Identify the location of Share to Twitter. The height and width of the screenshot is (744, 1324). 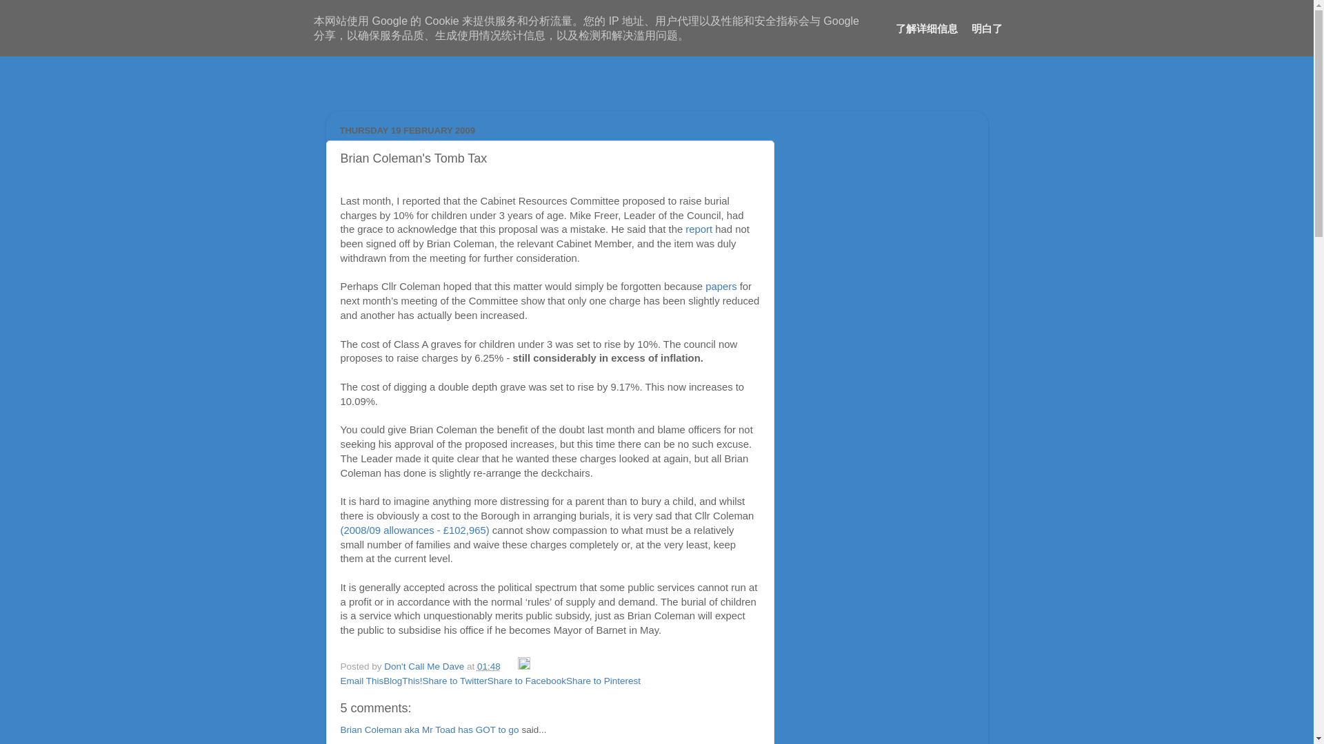
(454, 681).